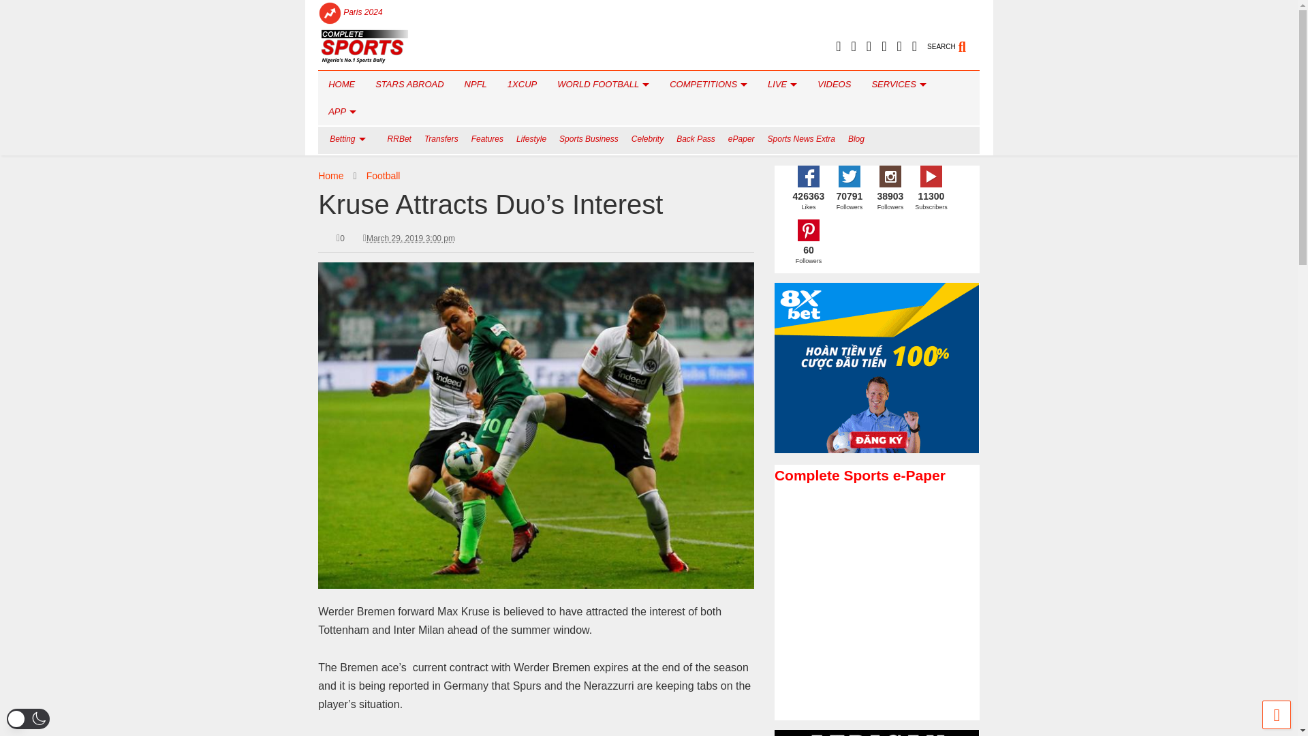 The image size is (1308, 736). Describe the element at coordinates (476, 84) in the screenshot. I see `NPFL` at that location.